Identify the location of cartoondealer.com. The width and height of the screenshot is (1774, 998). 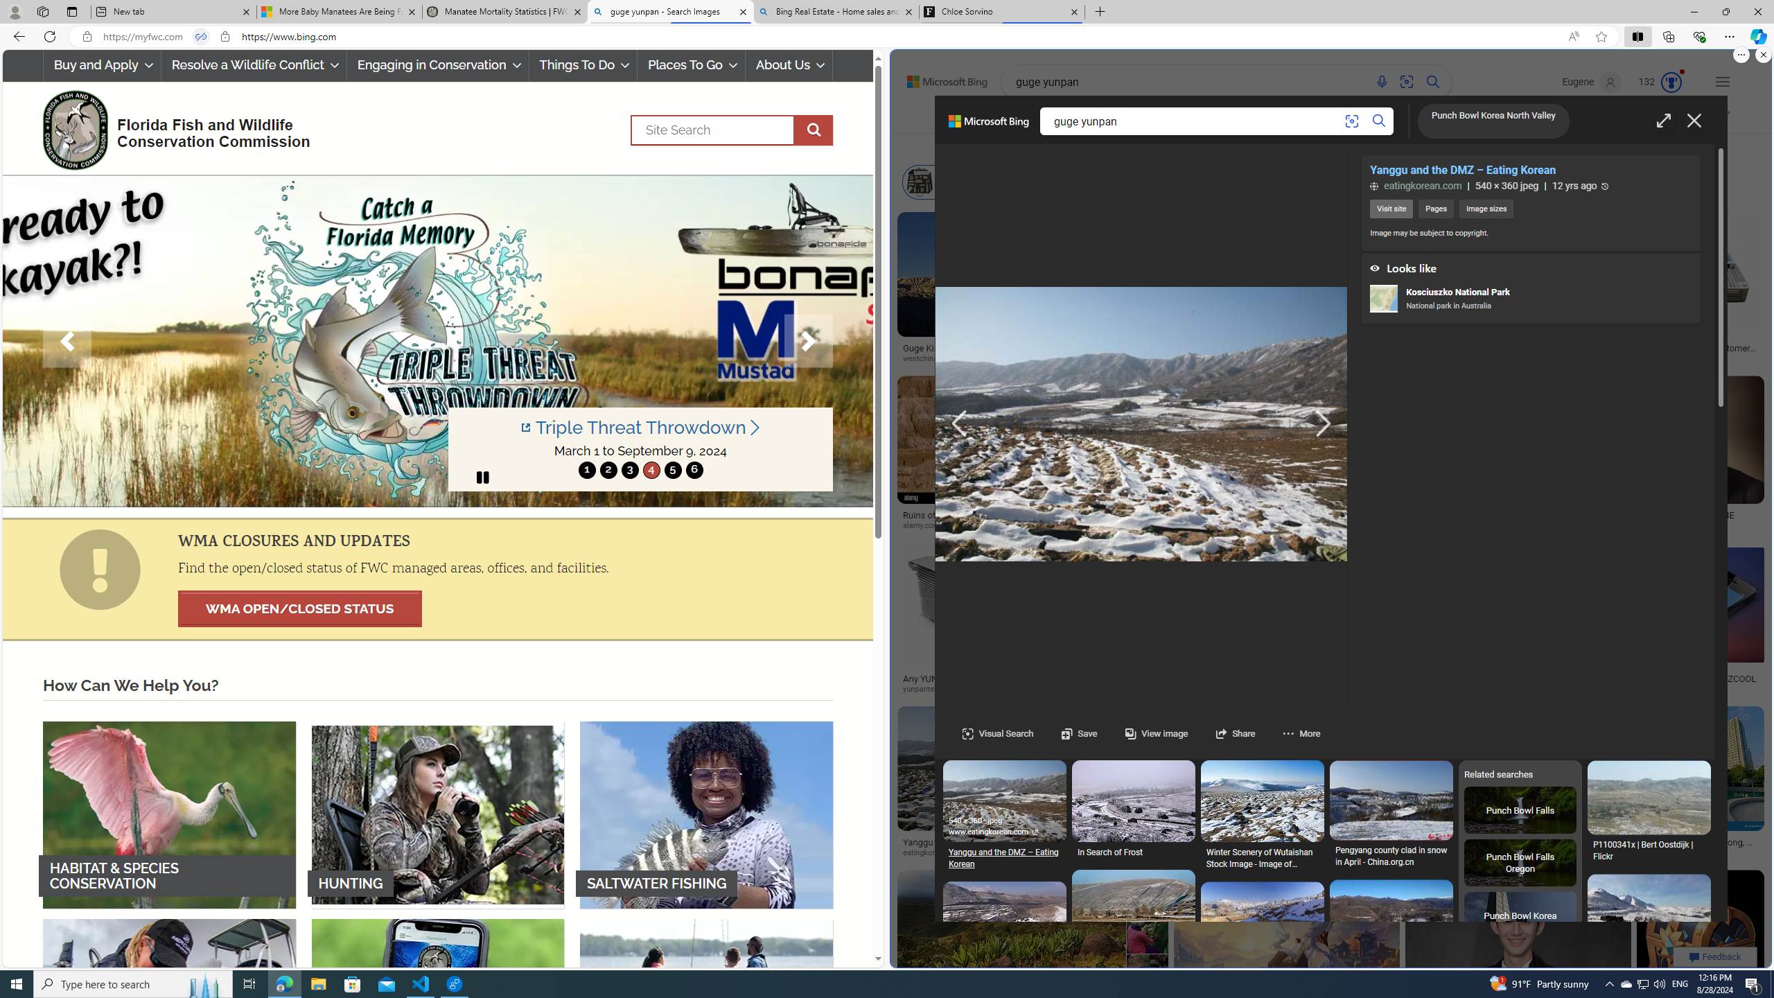
(1411, 358).